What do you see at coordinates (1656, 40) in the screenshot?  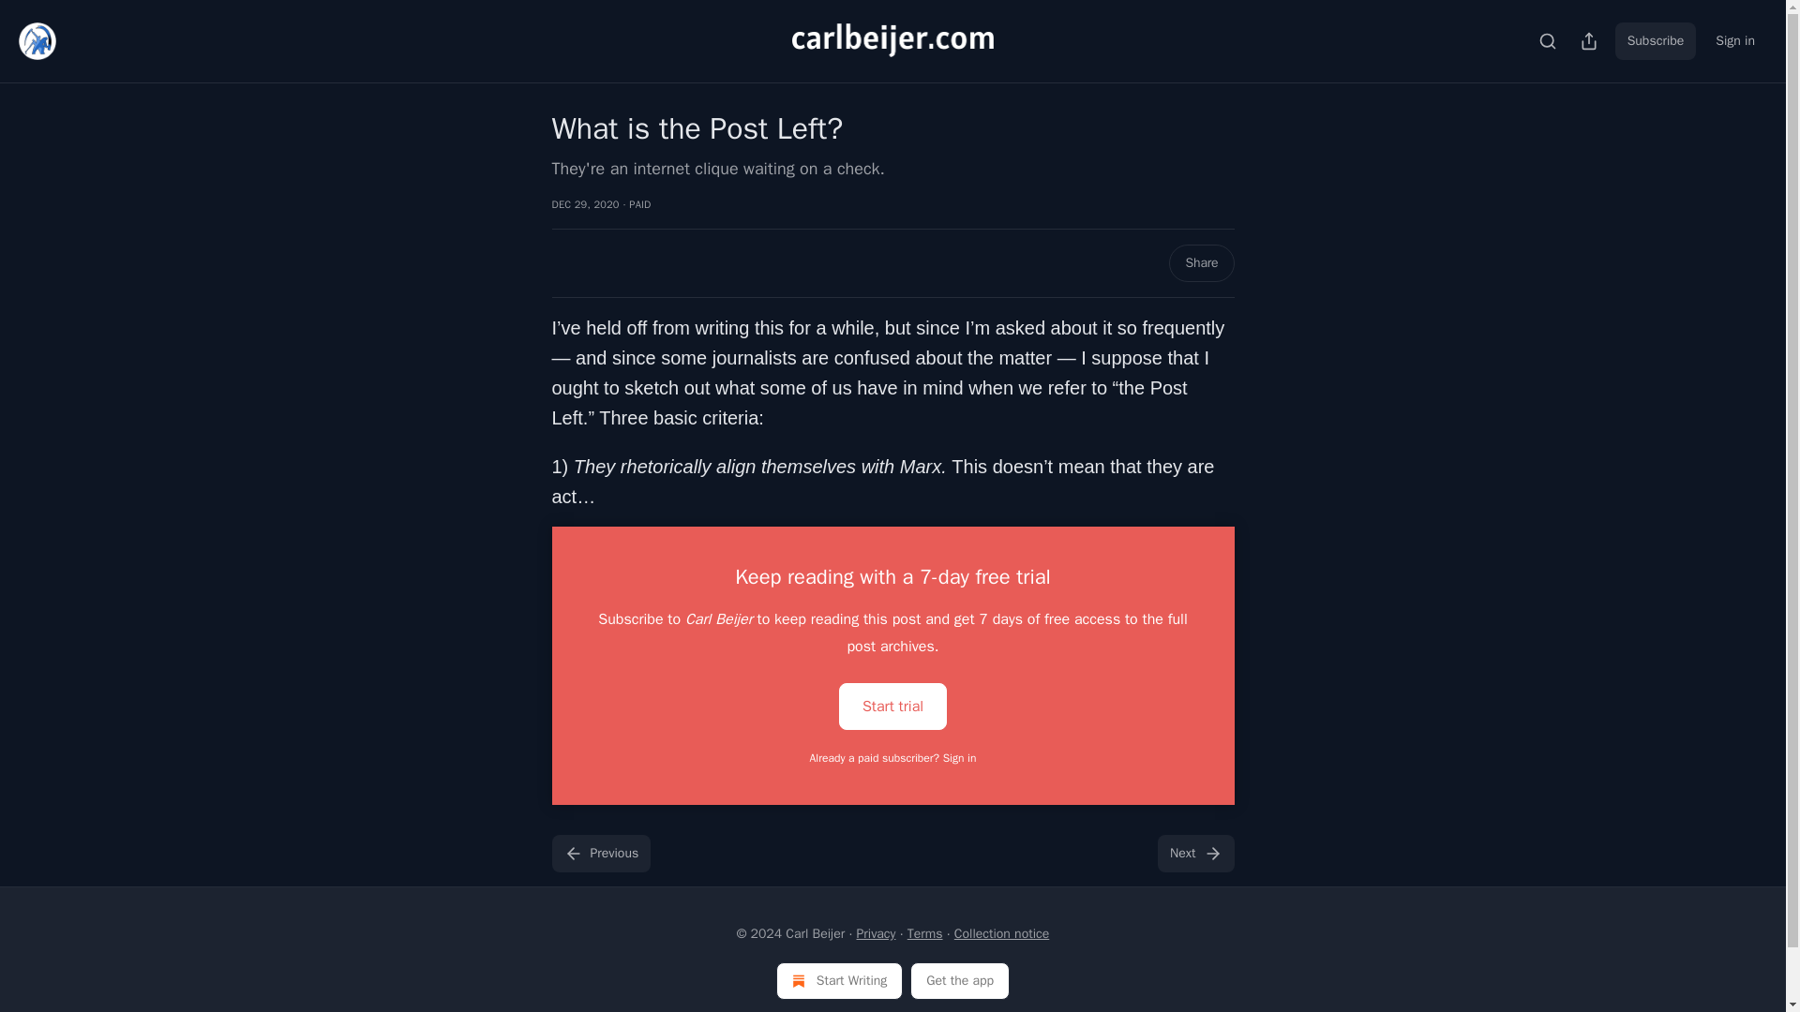 I see `Subscribe` at bounding box center [1656, 40].